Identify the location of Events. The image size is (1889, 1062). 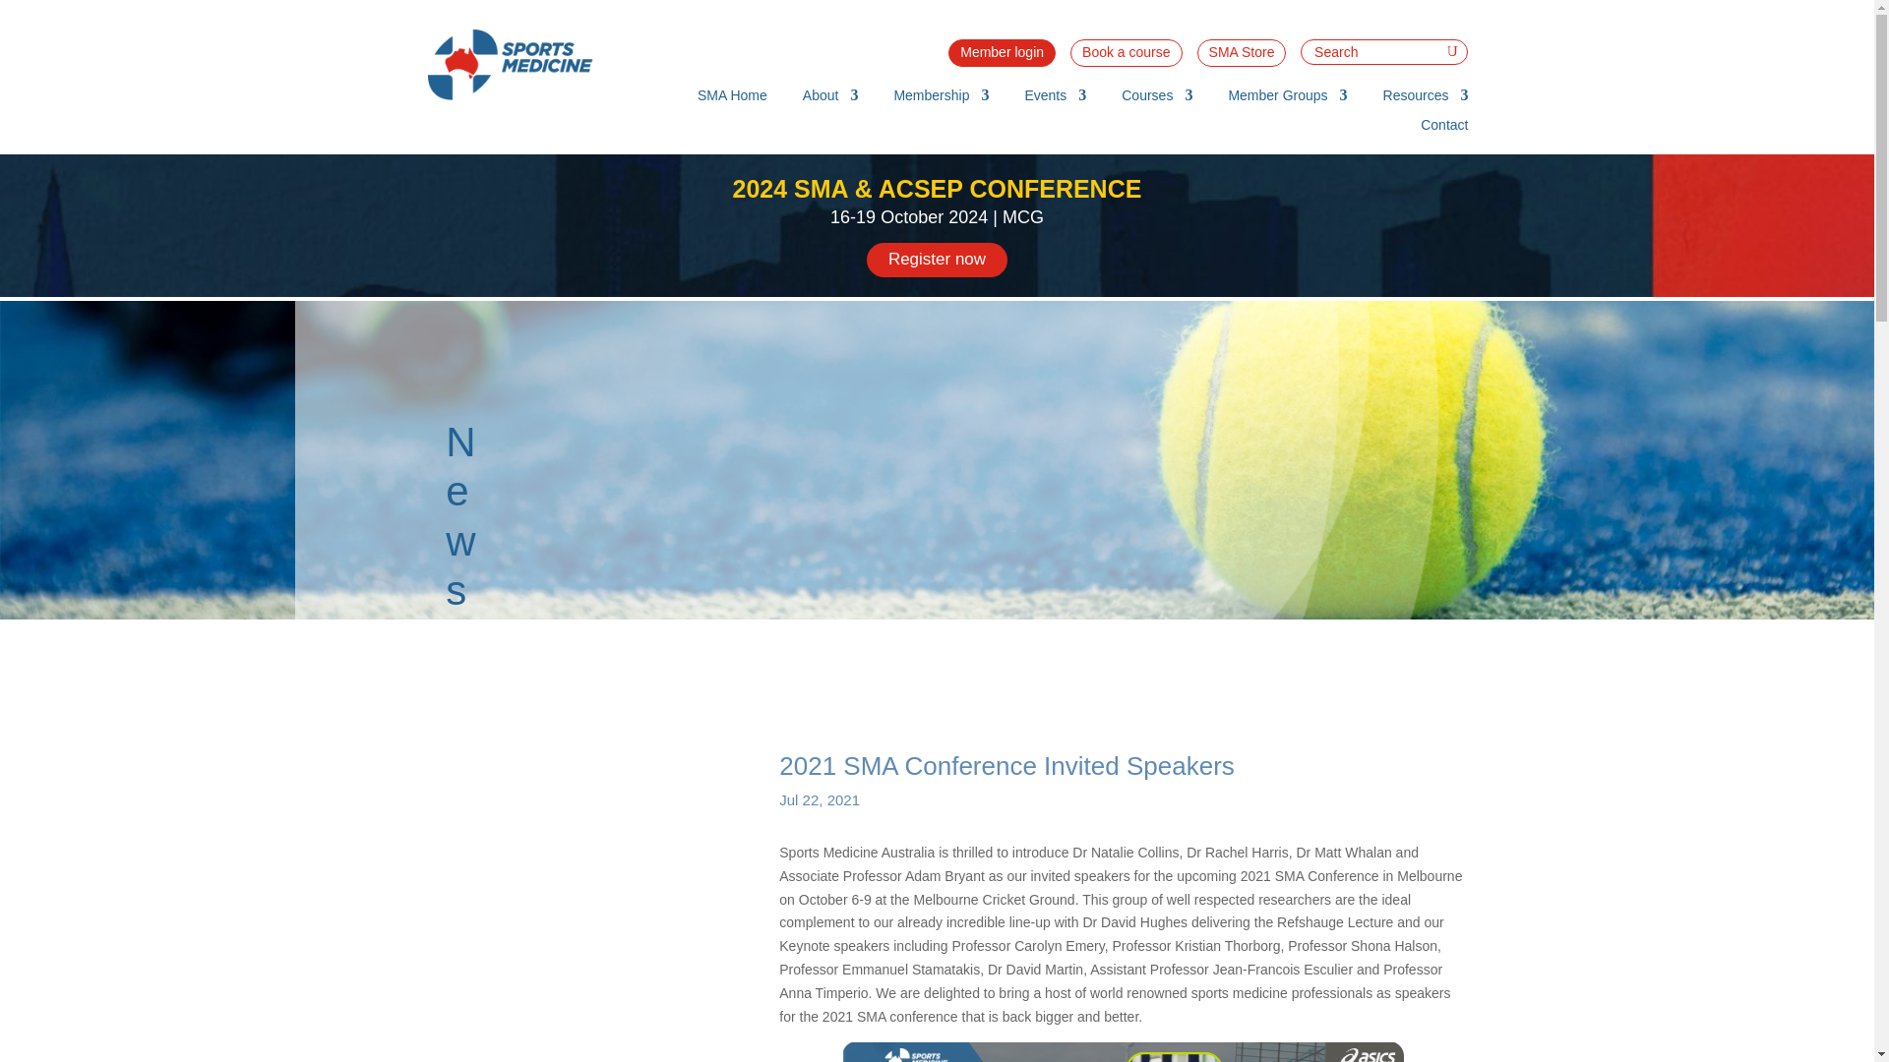
(1055, 98).